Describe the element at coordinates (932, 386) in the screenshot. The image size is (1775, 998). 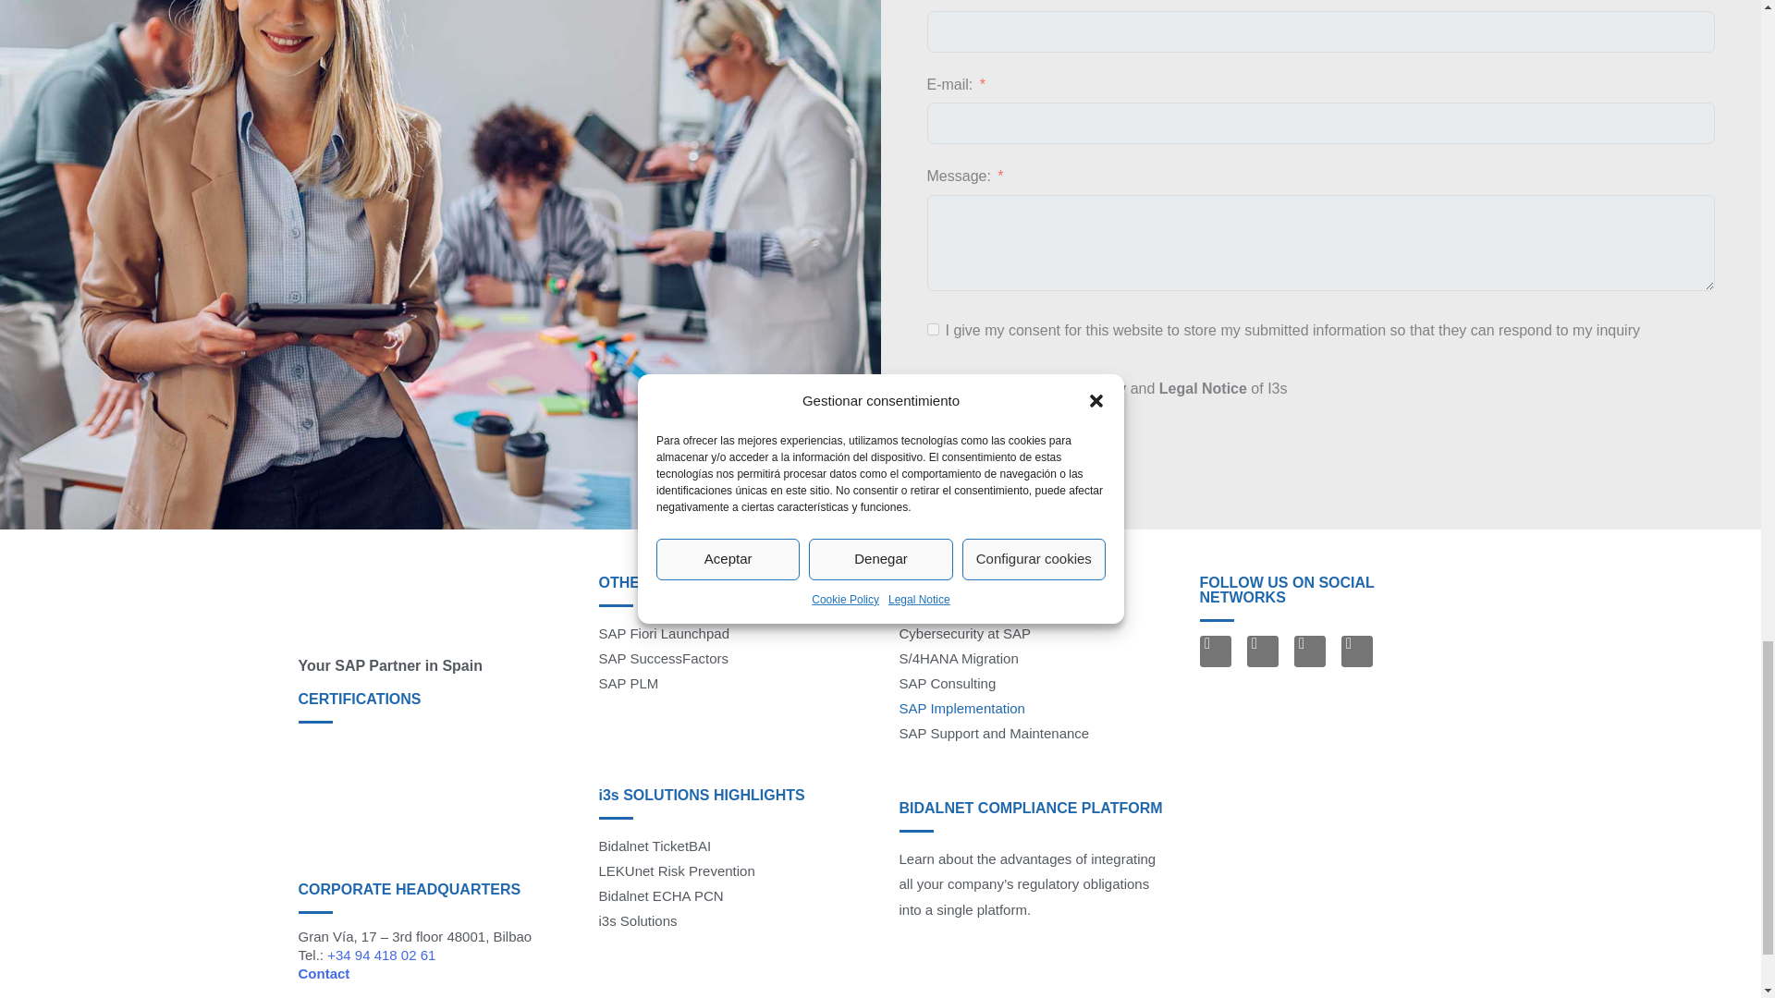
I see `on` at that location.